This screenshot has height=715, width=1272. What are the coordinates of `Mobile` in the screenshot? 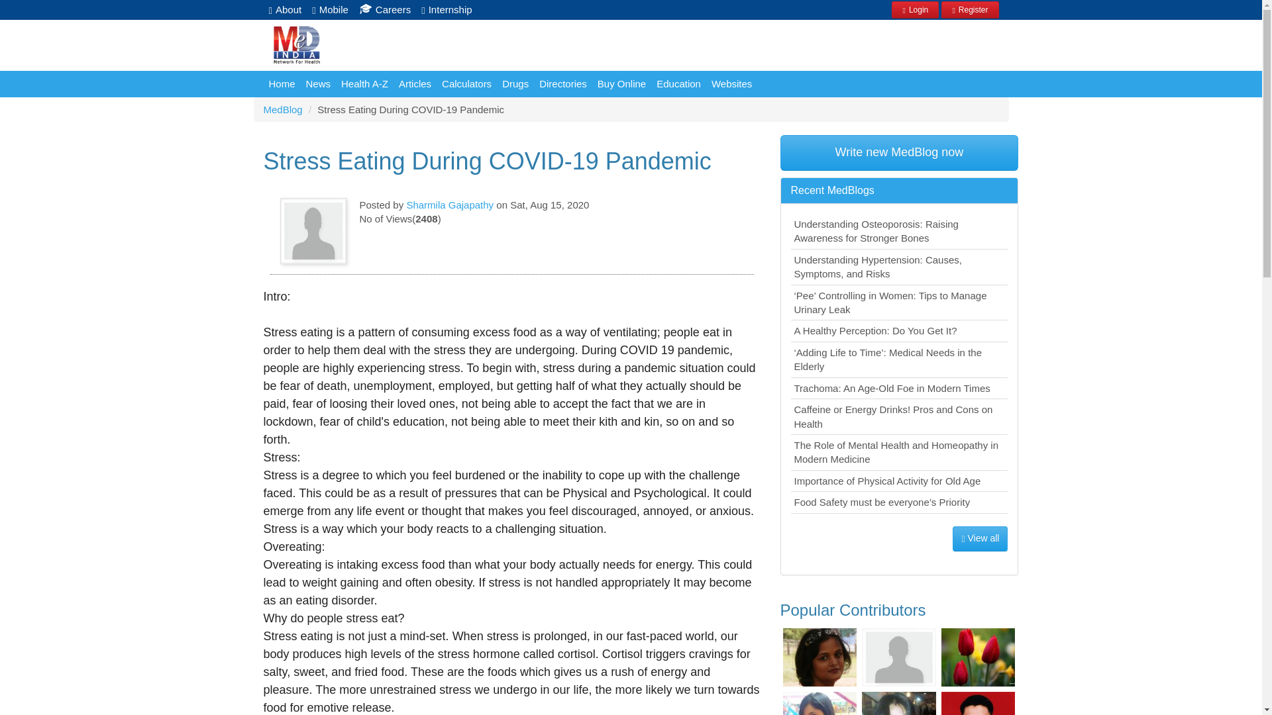 It's located at (330, 10).